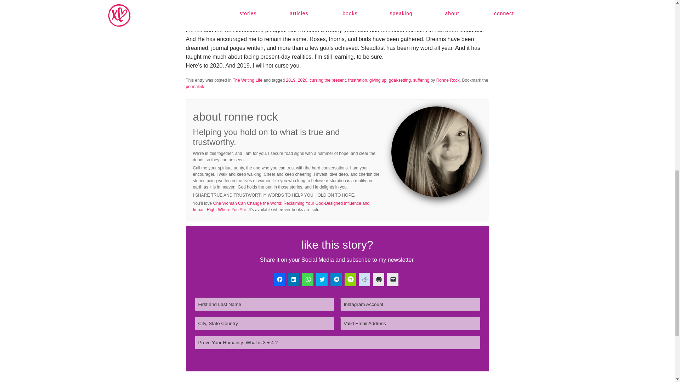 The height and width of the screenshot is (382, 680). I want to click on frustration, so click(358, 80).